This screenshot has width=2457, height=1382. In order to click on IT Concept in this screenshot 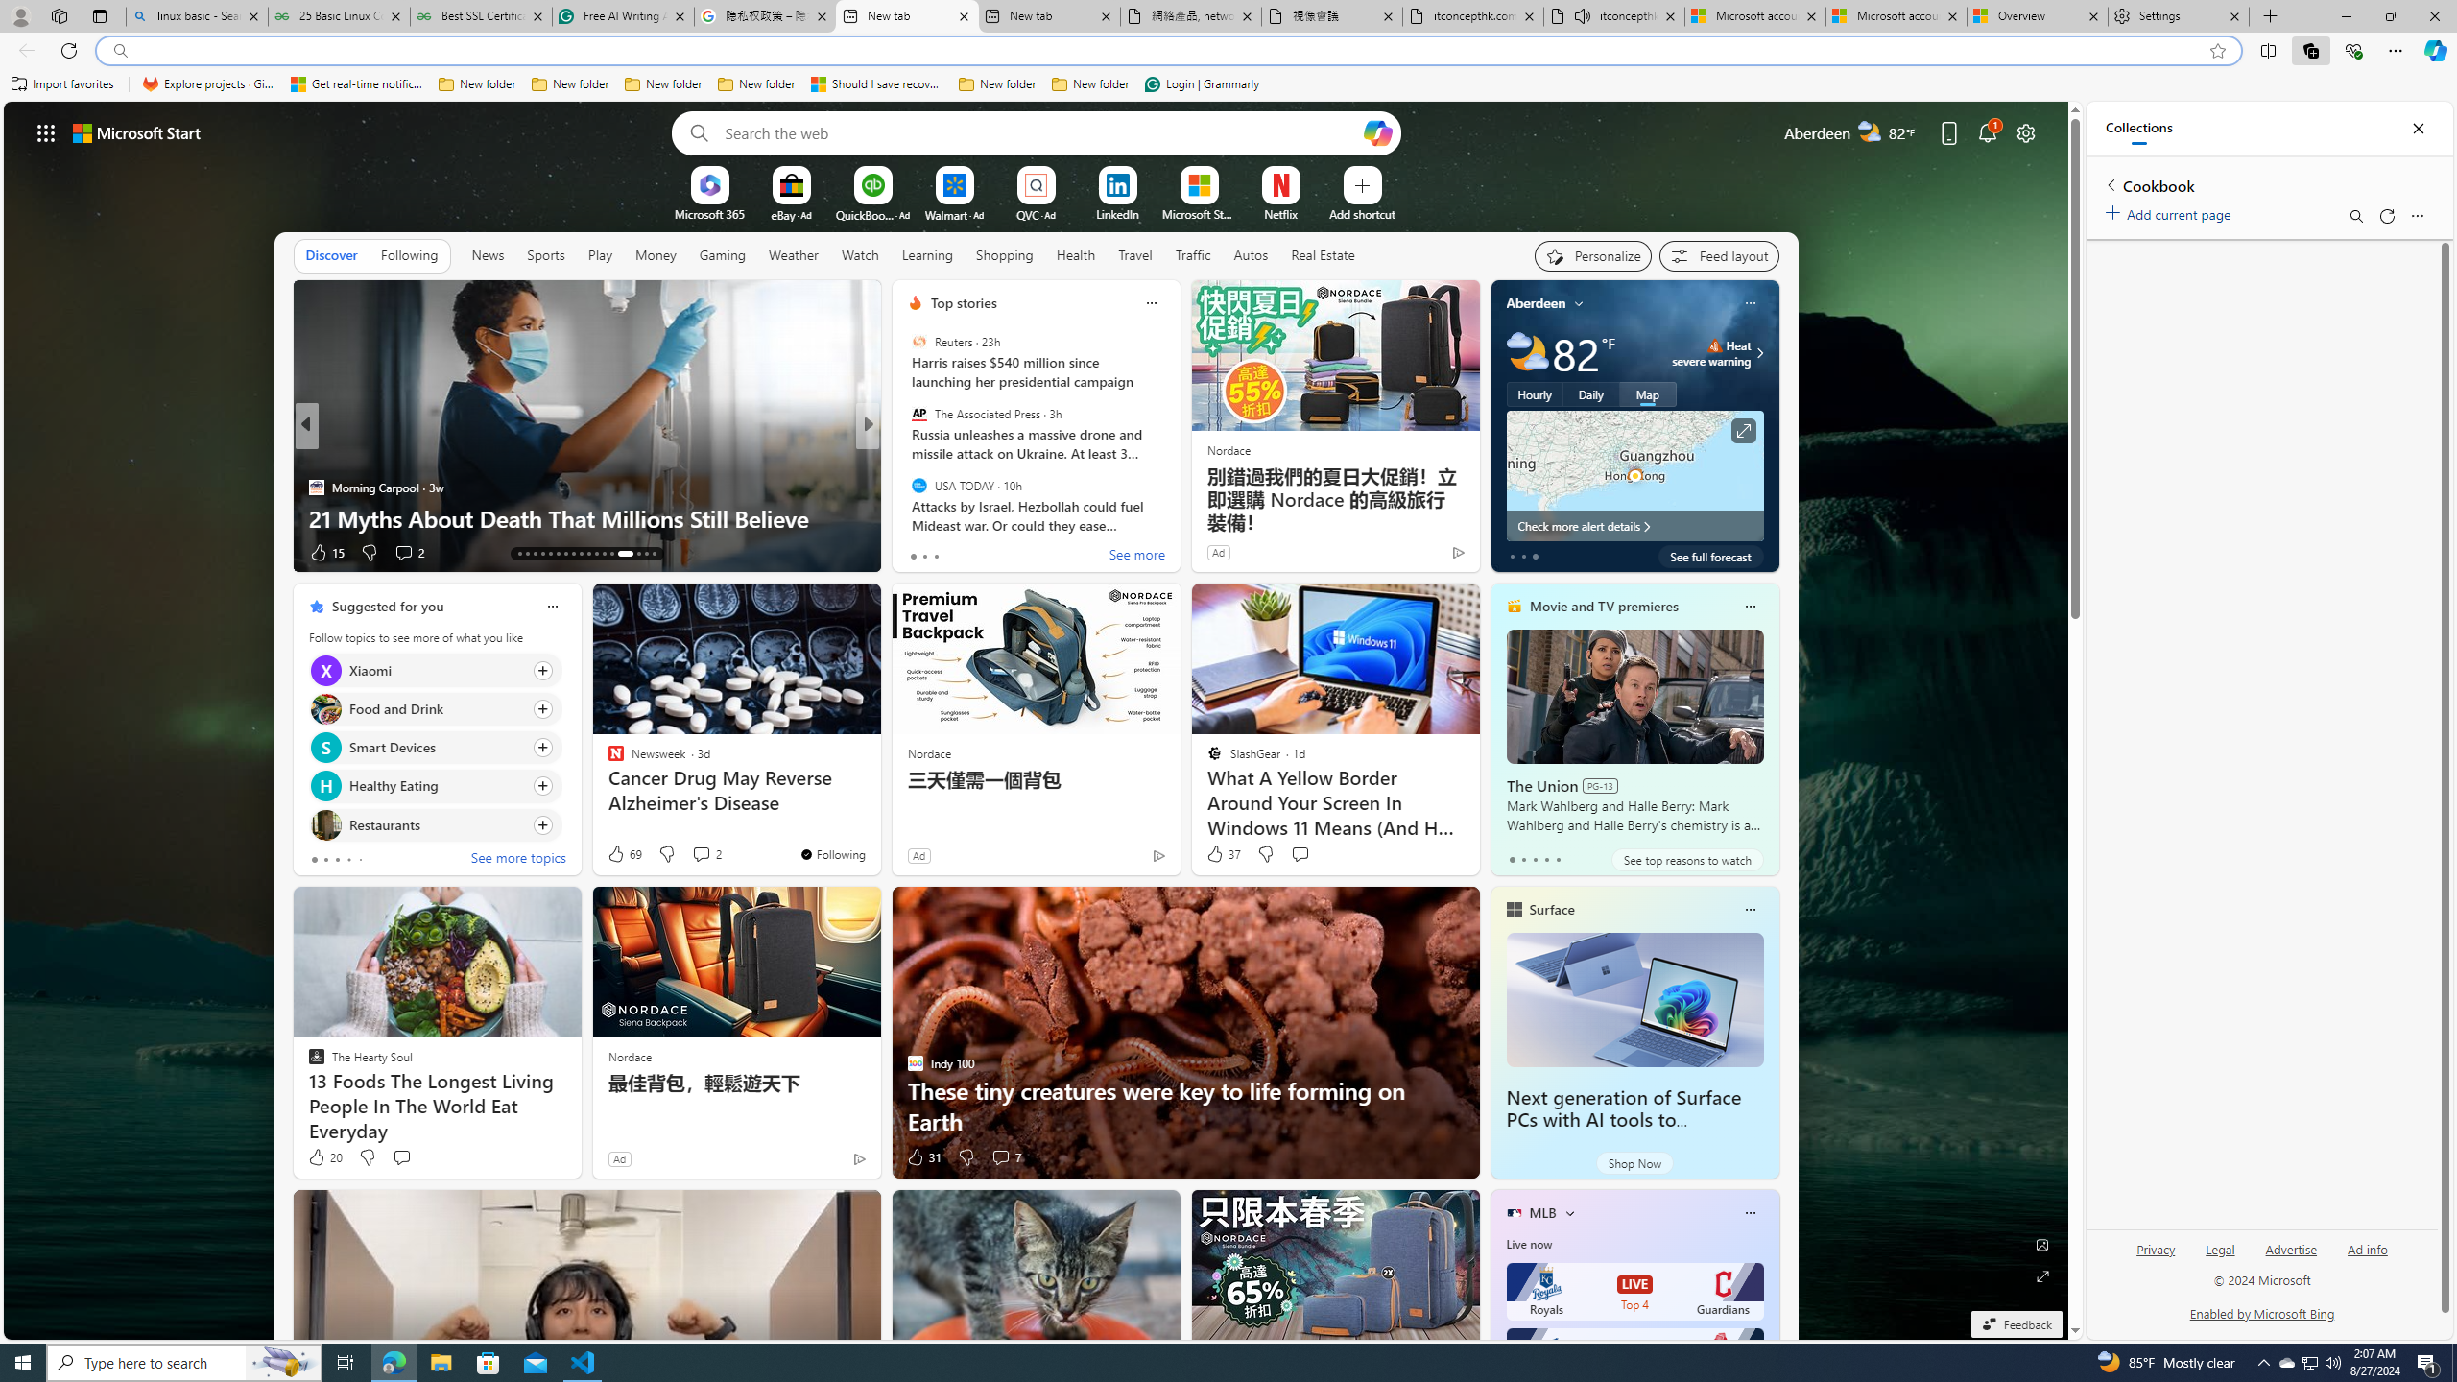, I will do `click(335, 487)`.